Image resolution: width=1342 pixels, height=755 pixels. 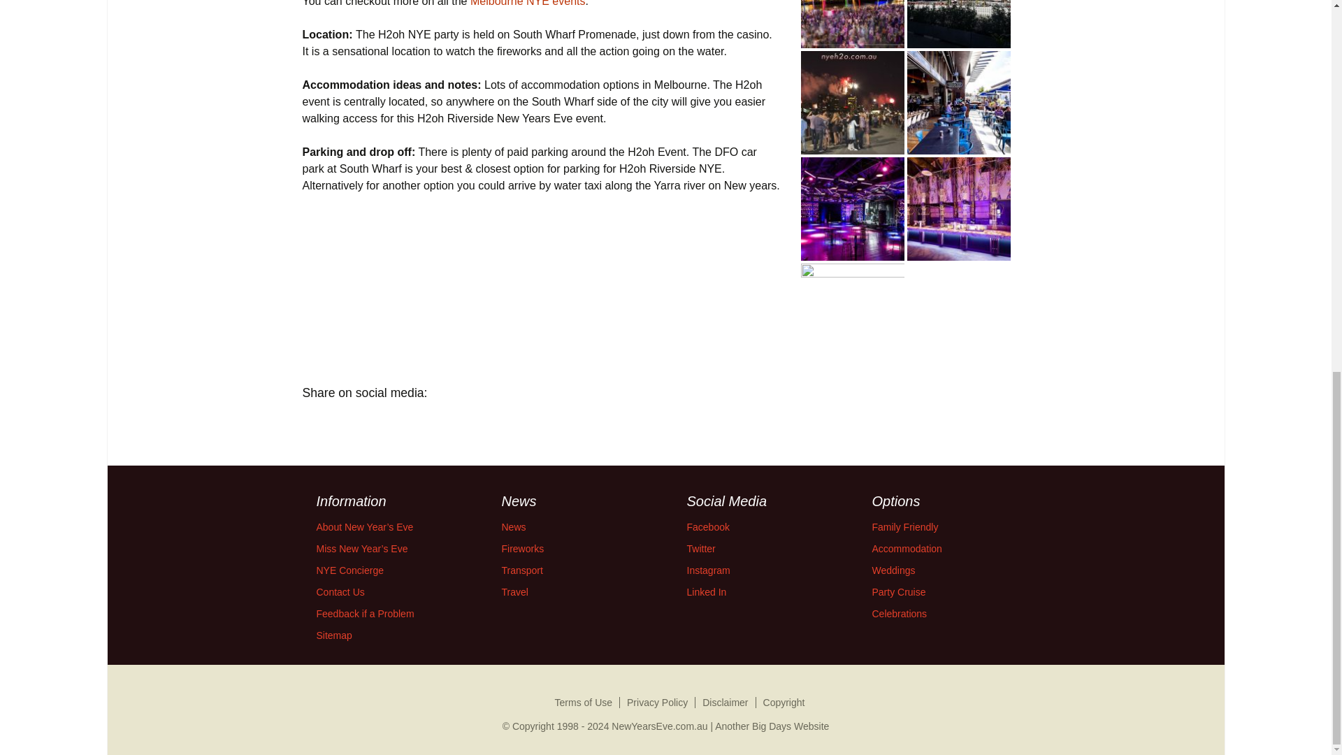 I want to click on New Years Eve Melbourne, so click(x=528, y=3).